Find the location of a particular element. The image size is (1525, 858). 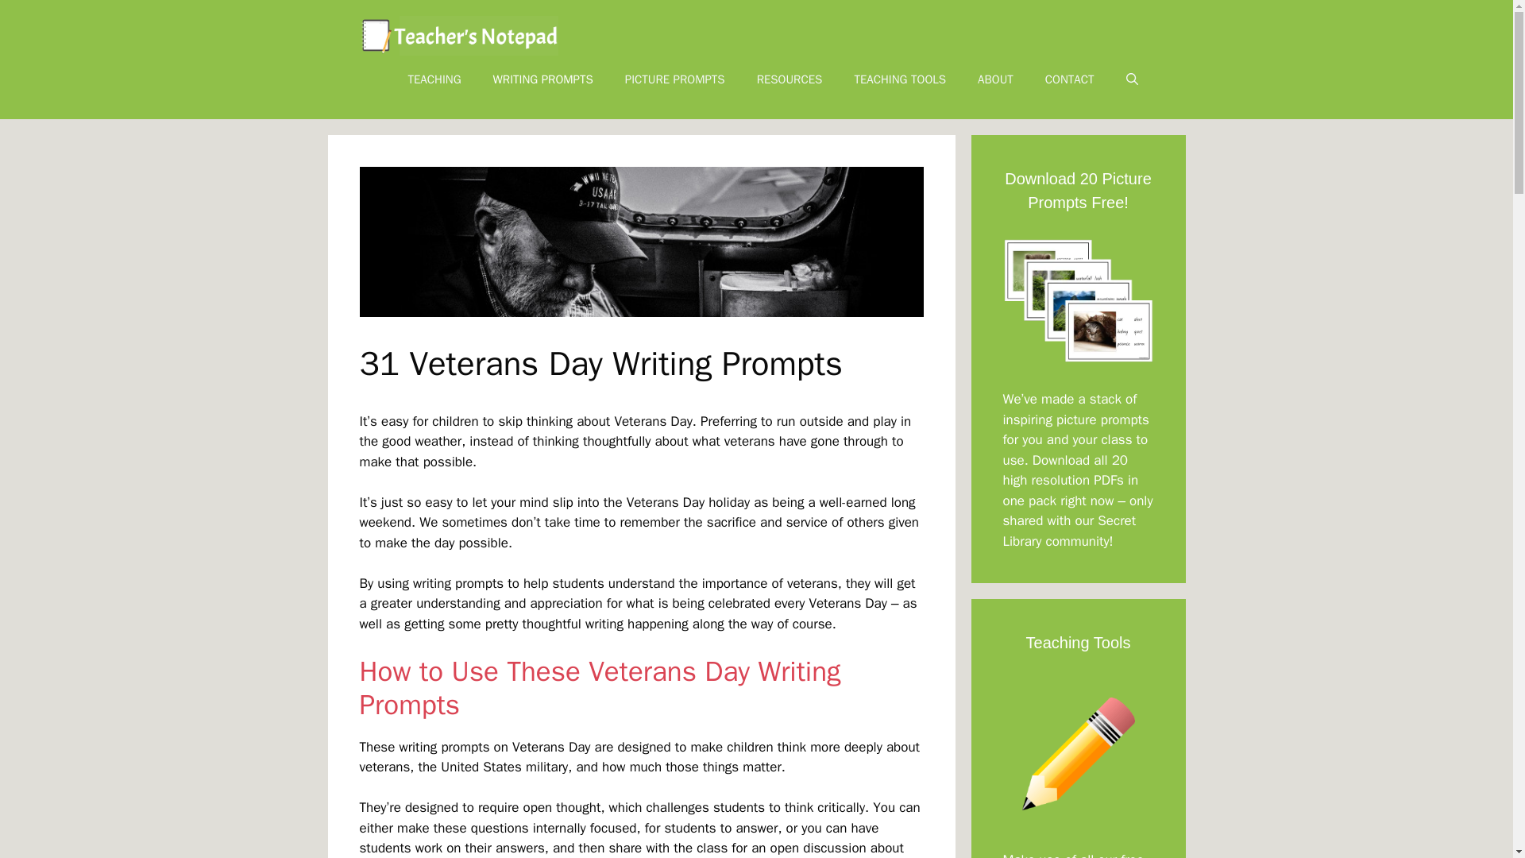

ABOUT is located at coordinates (996, 79).